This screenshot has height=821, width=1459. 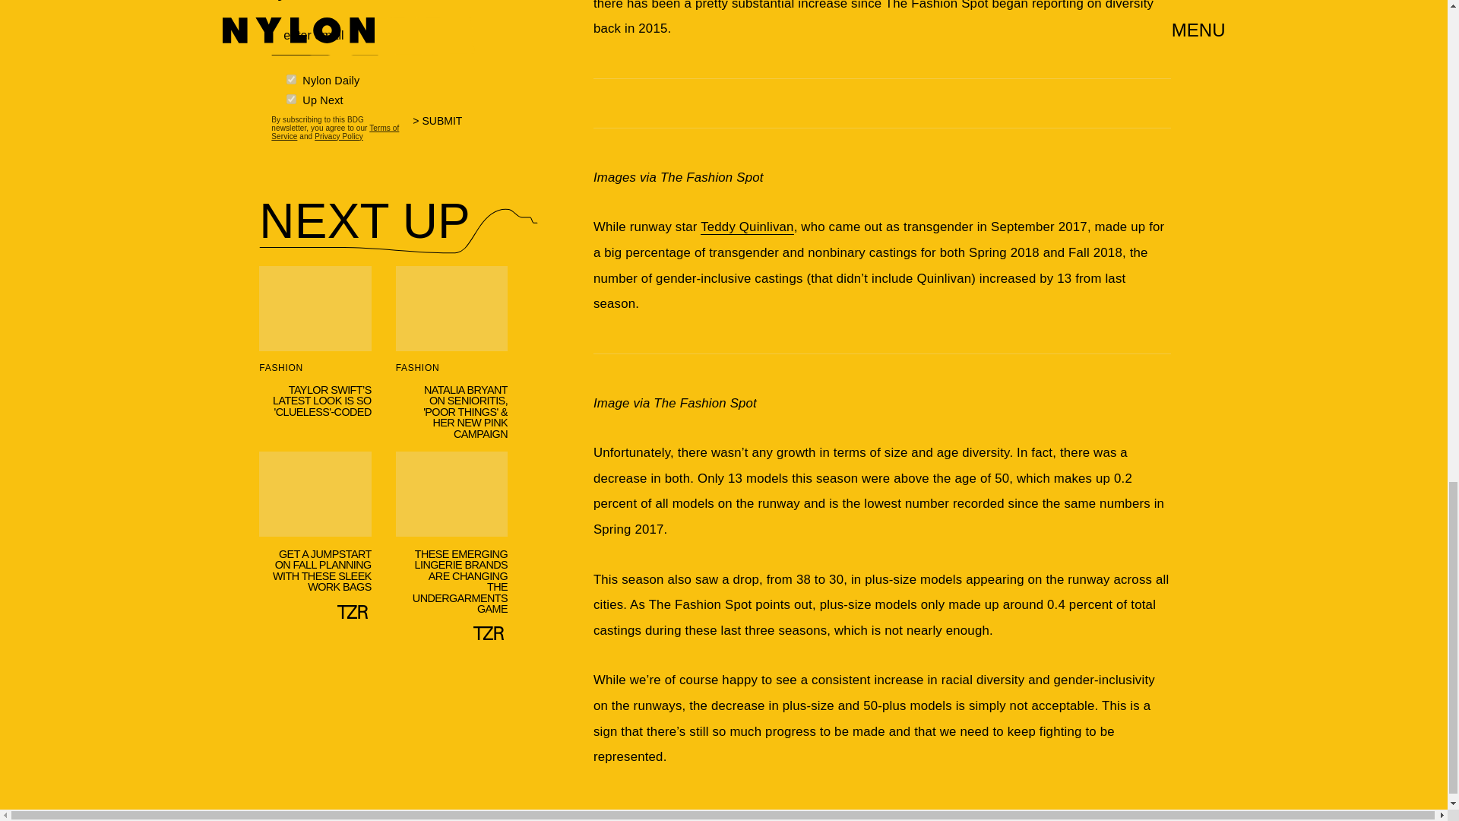 I want to click on Terms of Service, so click(x=334, y=131).